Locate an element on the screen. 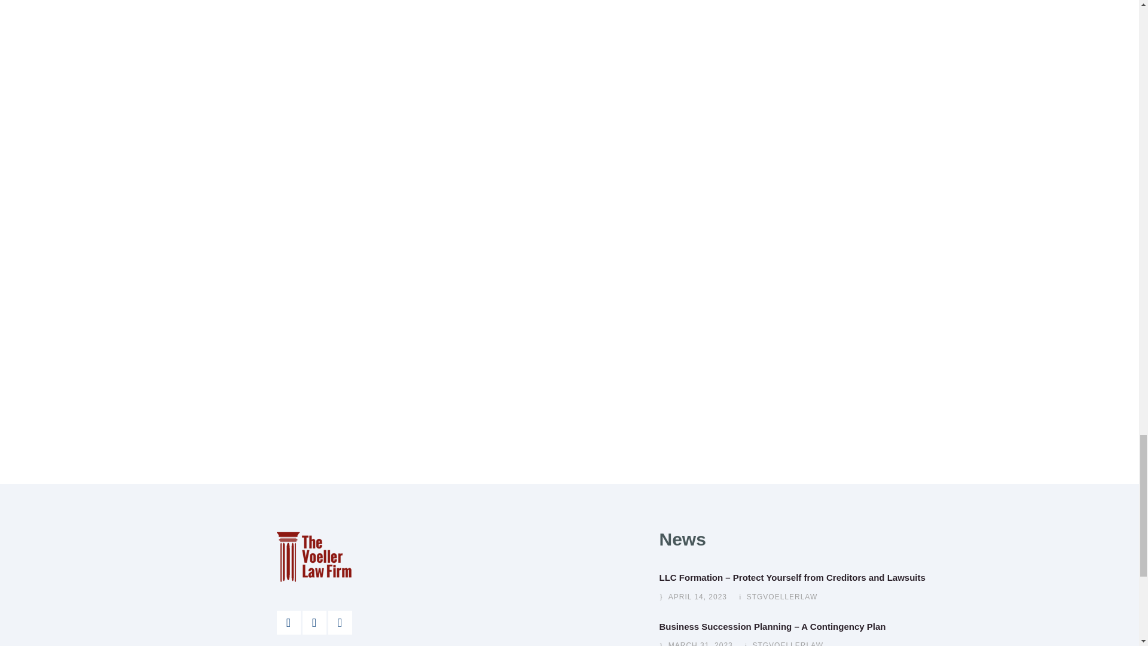 The height and width of the screenshot is (646, 1148). twitter is located at coordinates (339, 622).